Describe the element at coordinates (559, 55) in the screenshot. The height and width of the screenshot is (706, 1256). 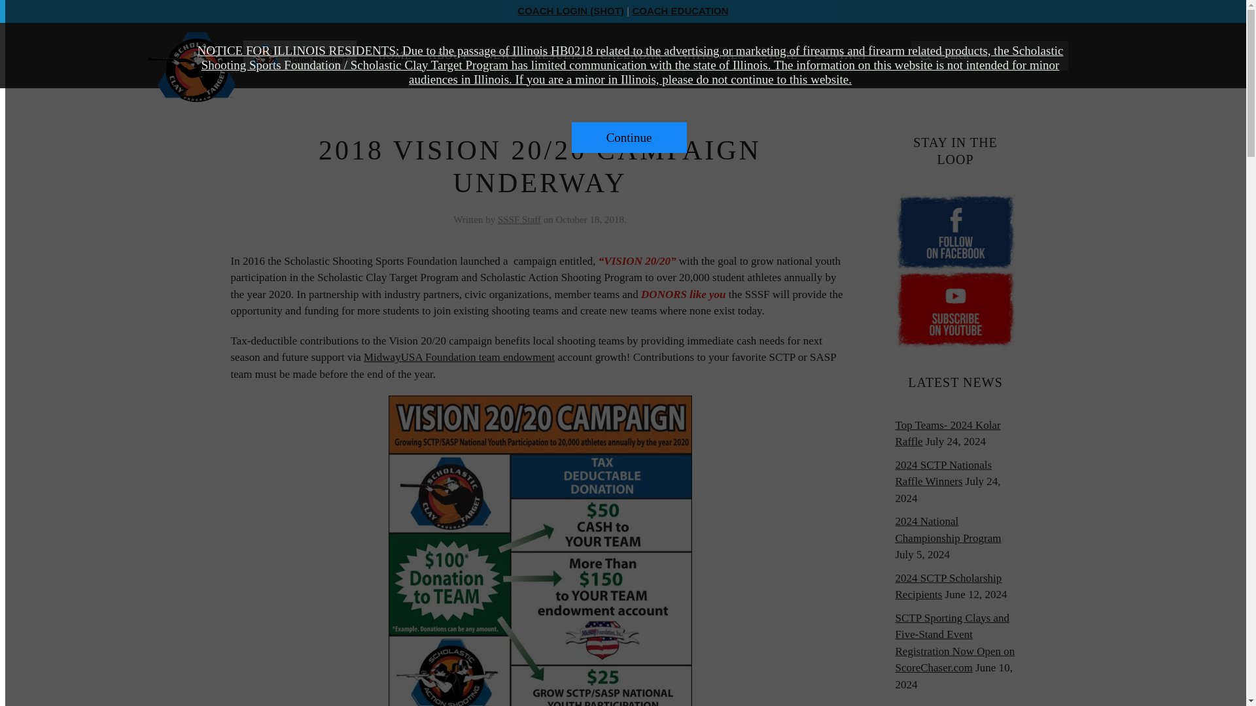
I see `RESULTS` at that location.